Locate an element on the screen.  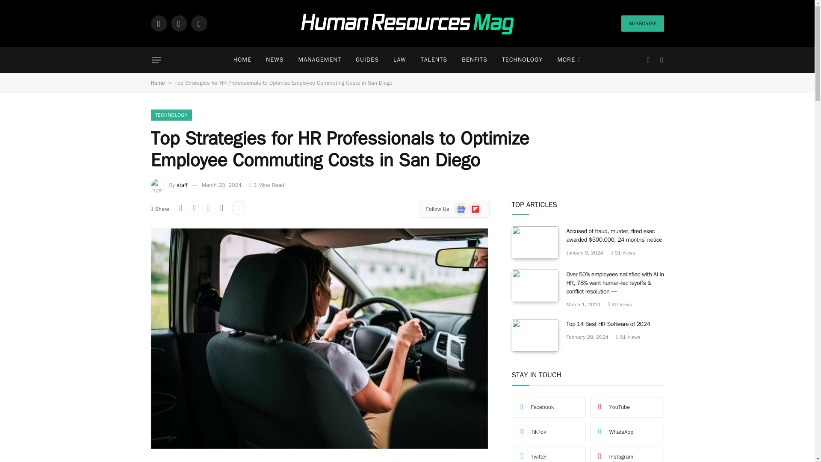
Switch to Dark Design - easier on eyes. is located at coordinates (648, 60).